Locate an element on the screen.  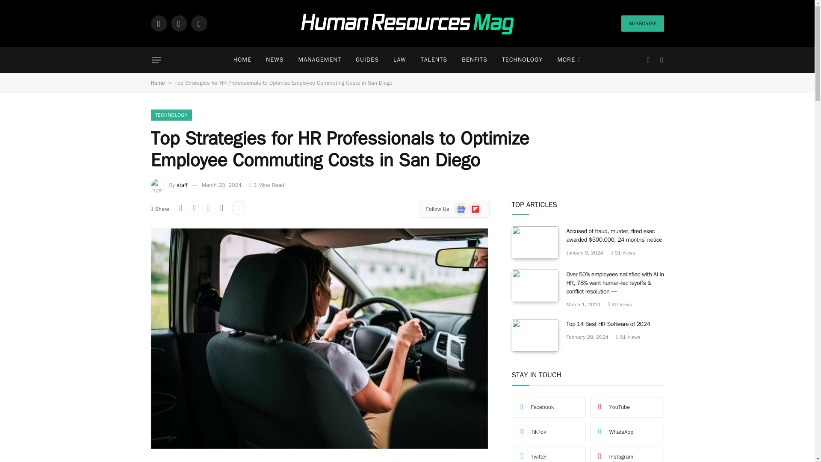
Switch to Dark Design - easier on eyes. is located at coordinates (648, 60).